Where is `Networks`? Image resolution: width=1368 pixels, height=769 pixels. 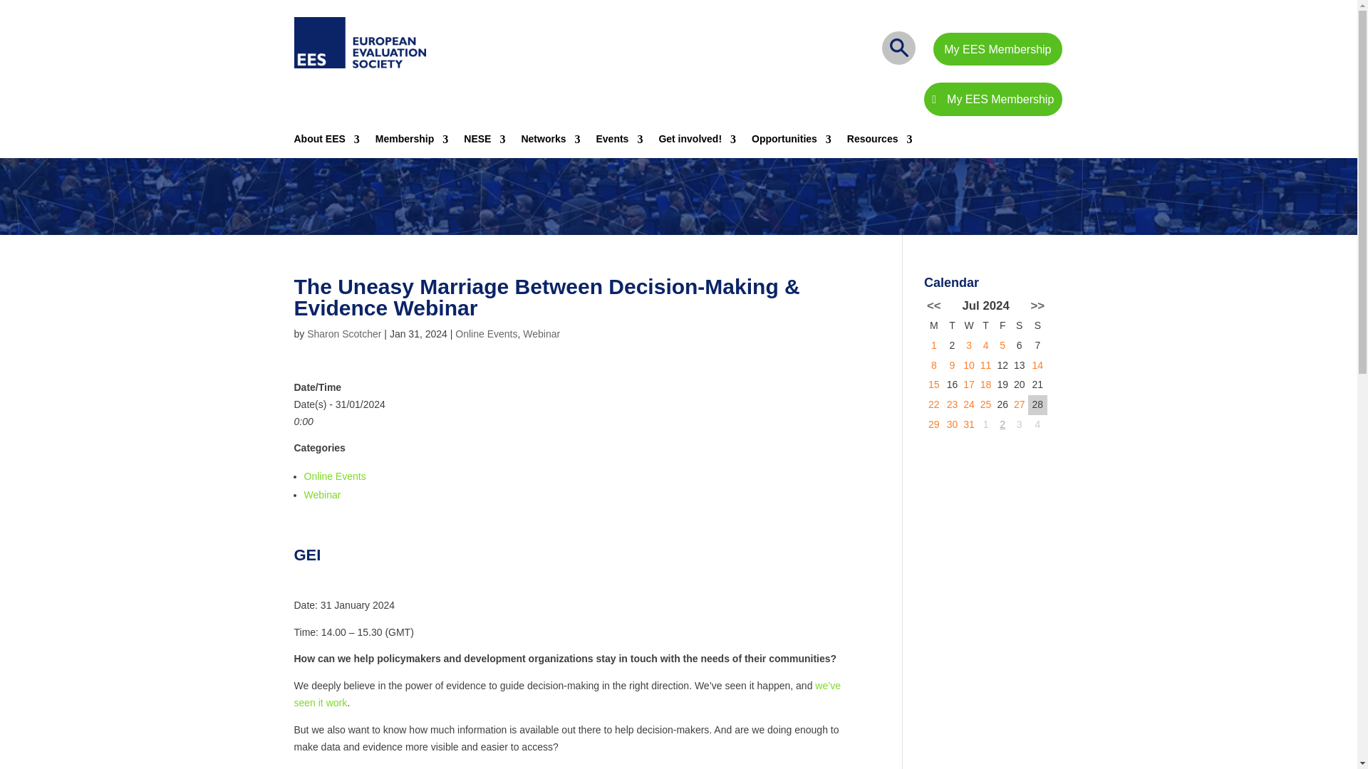
Networks is located at coordinates (550, 144).